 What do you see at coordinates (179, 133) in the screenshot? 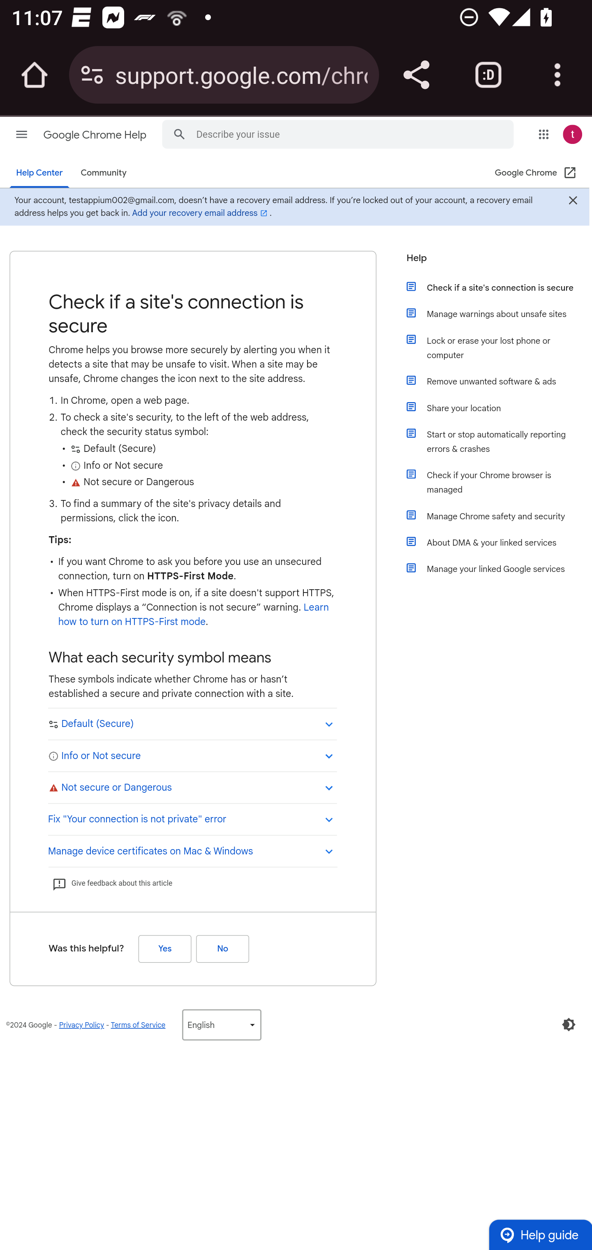
I see `Search Help Center` at bounding box center [179, 133].